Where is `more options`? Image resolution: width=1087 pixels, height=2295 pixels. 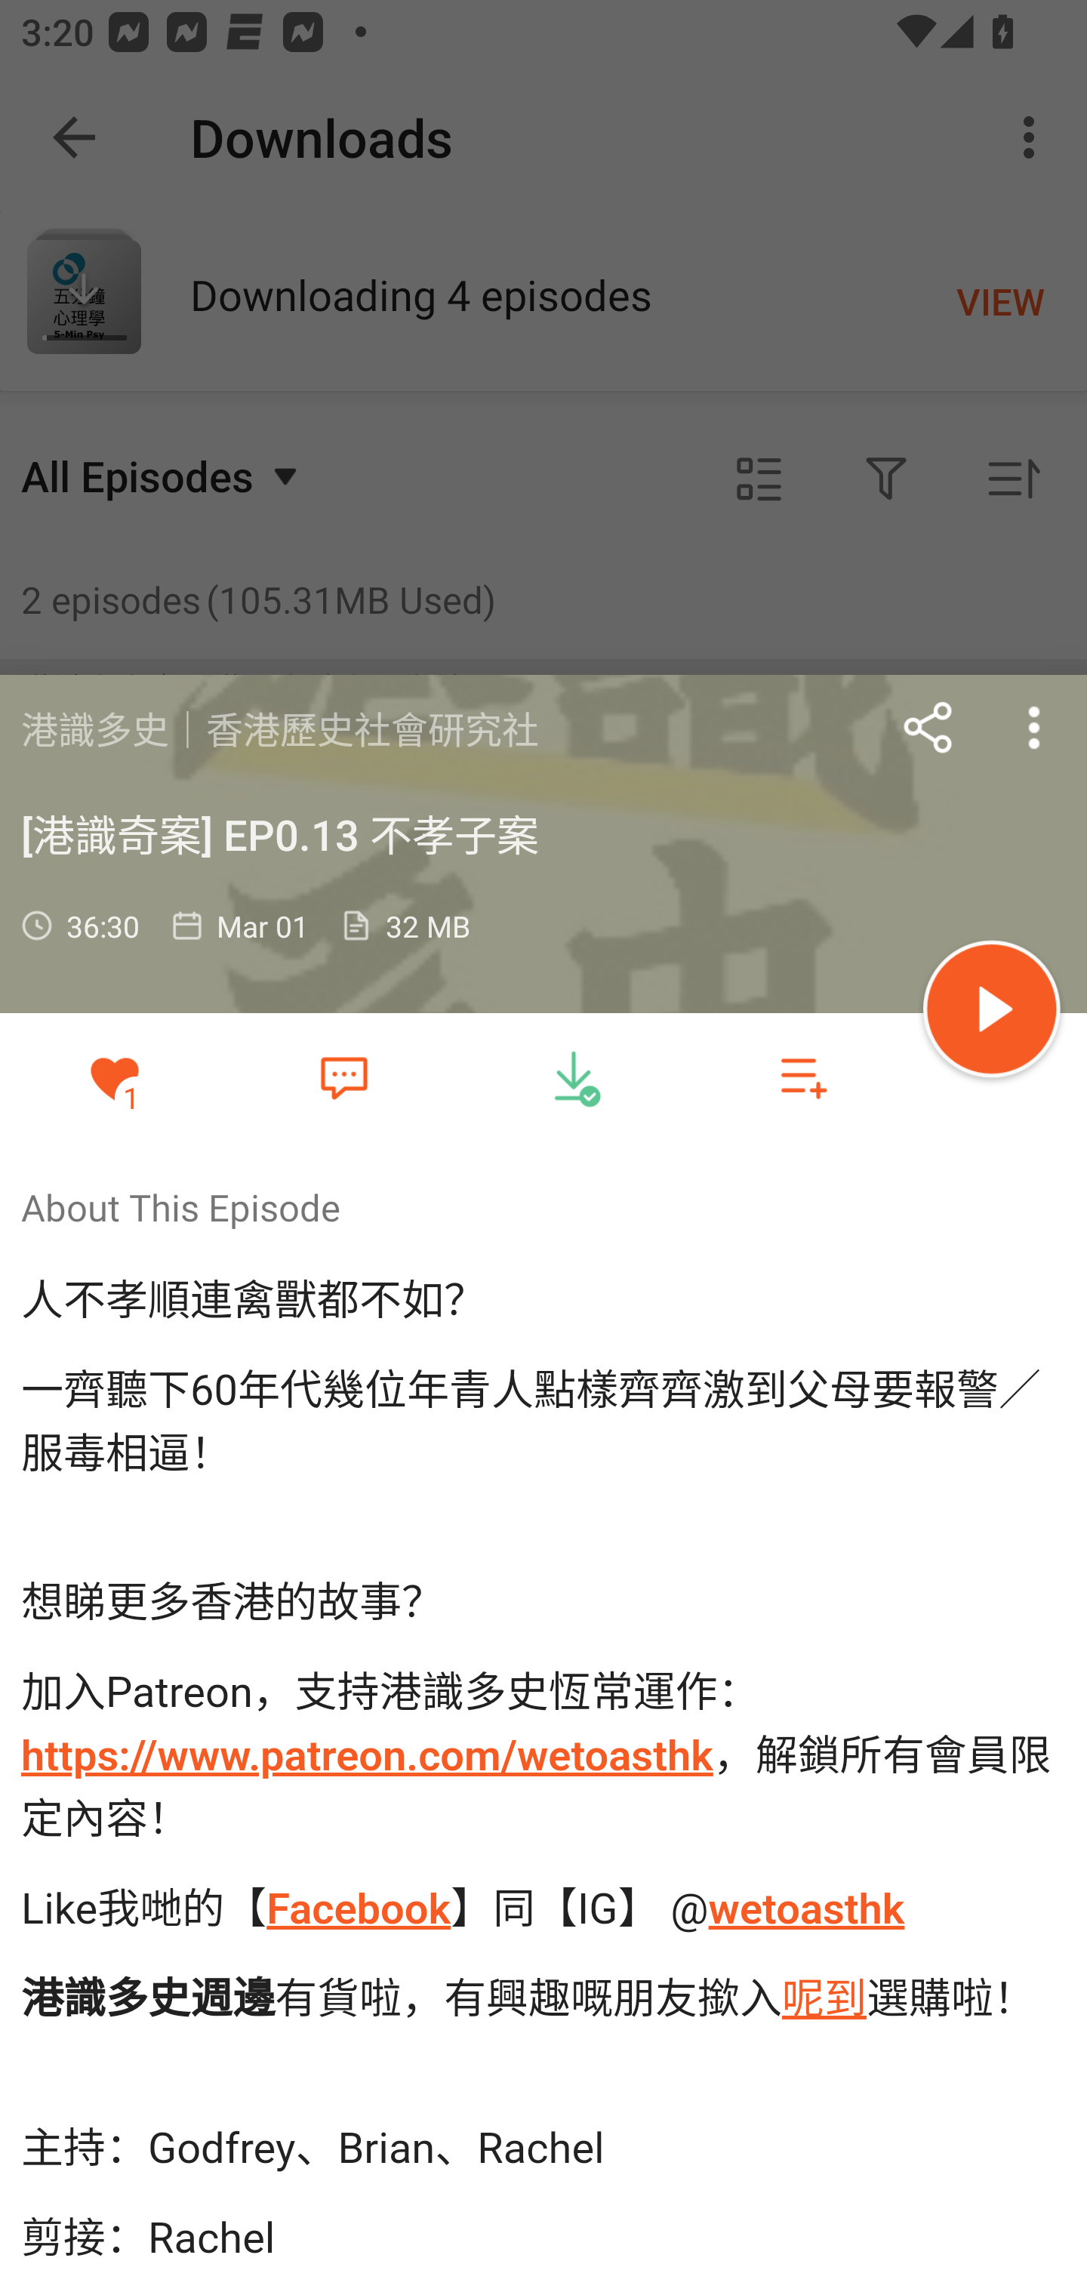 more options is located at coordinates (1034, 727).